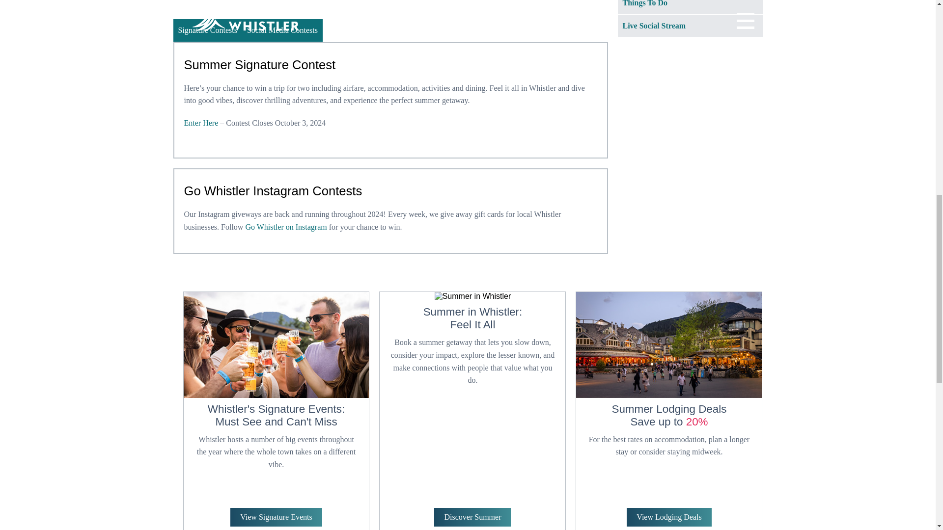  Describe the element at coordinates (276, 517) in the screenshot. I see `View Signature Events` at that location.